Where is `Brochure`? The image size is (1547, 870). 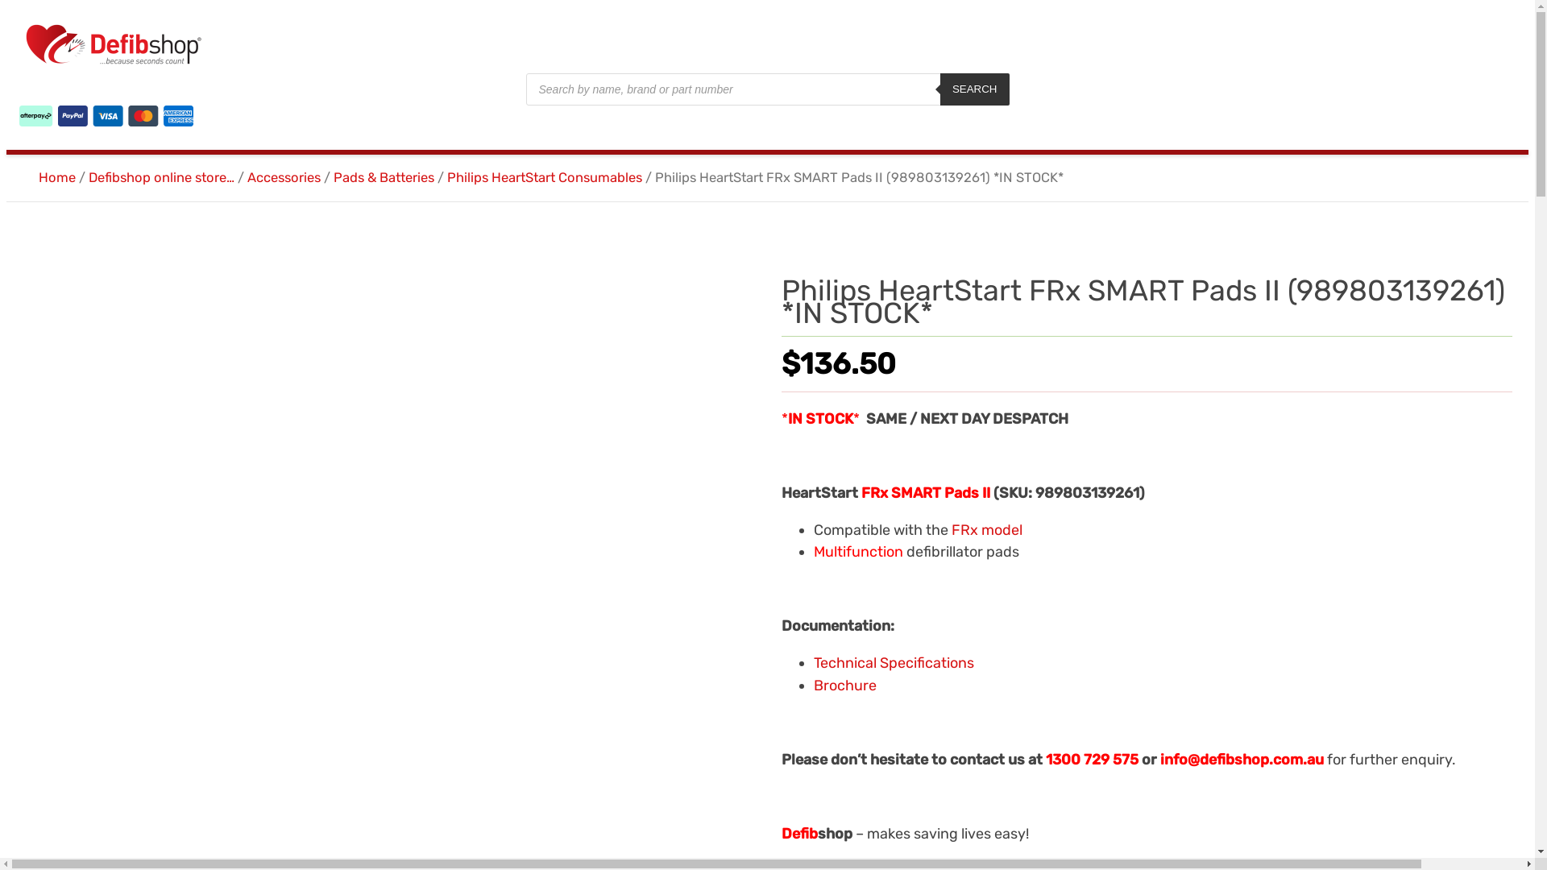
Brochure is located at coordinates (844, 686).